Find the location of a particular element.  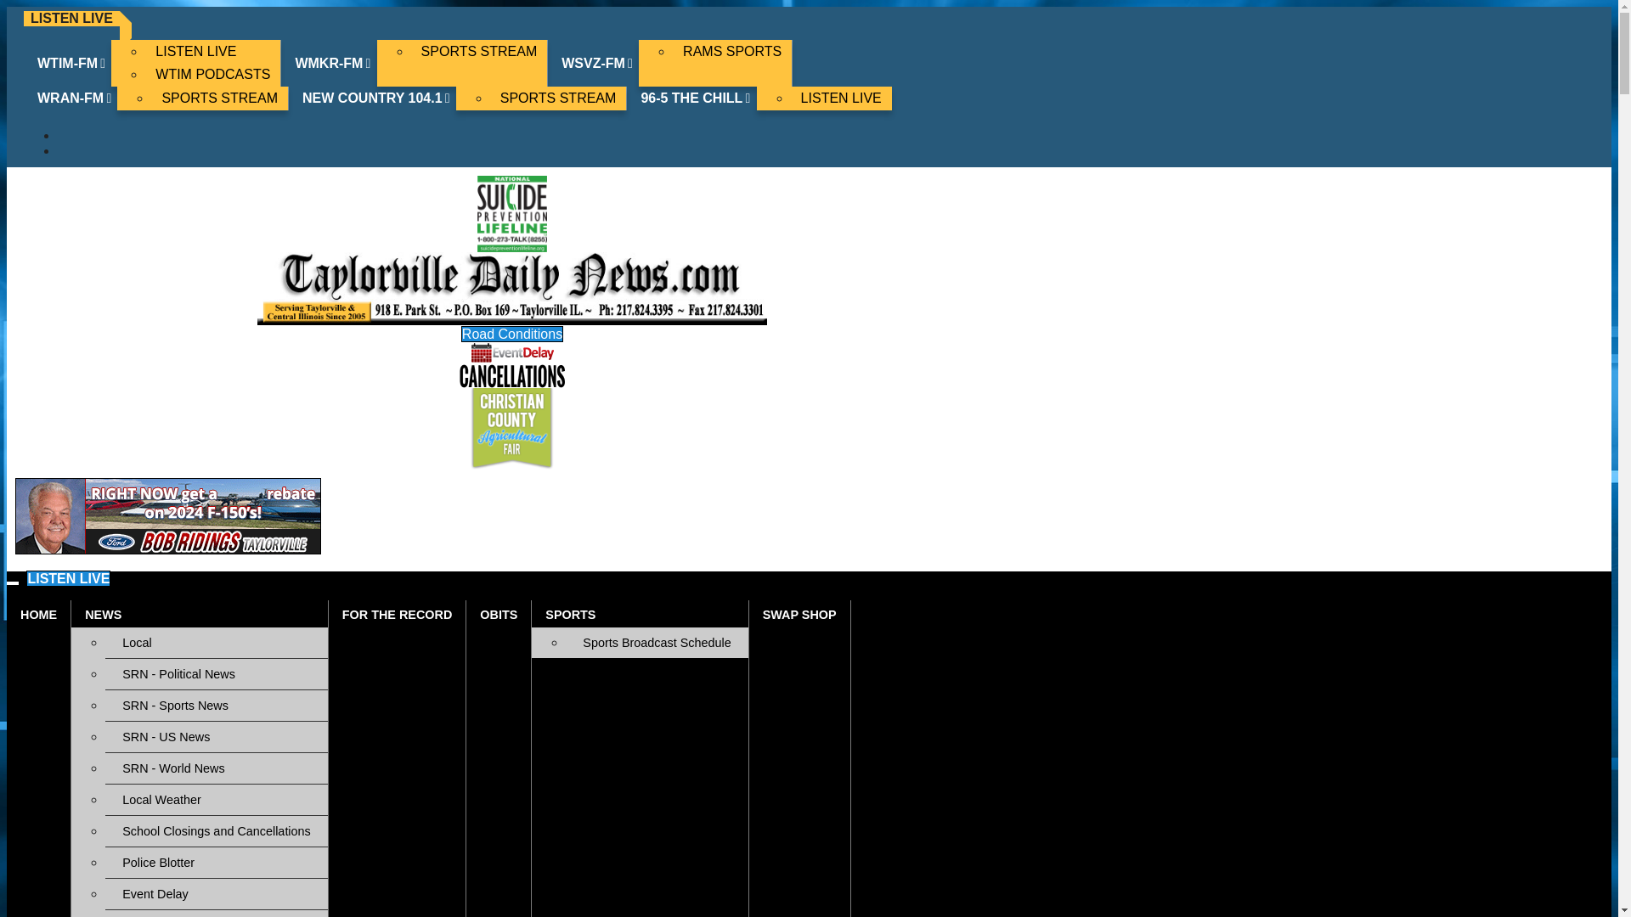

NEW COUNTRY 104.1 is located at coordinates (377, 98).